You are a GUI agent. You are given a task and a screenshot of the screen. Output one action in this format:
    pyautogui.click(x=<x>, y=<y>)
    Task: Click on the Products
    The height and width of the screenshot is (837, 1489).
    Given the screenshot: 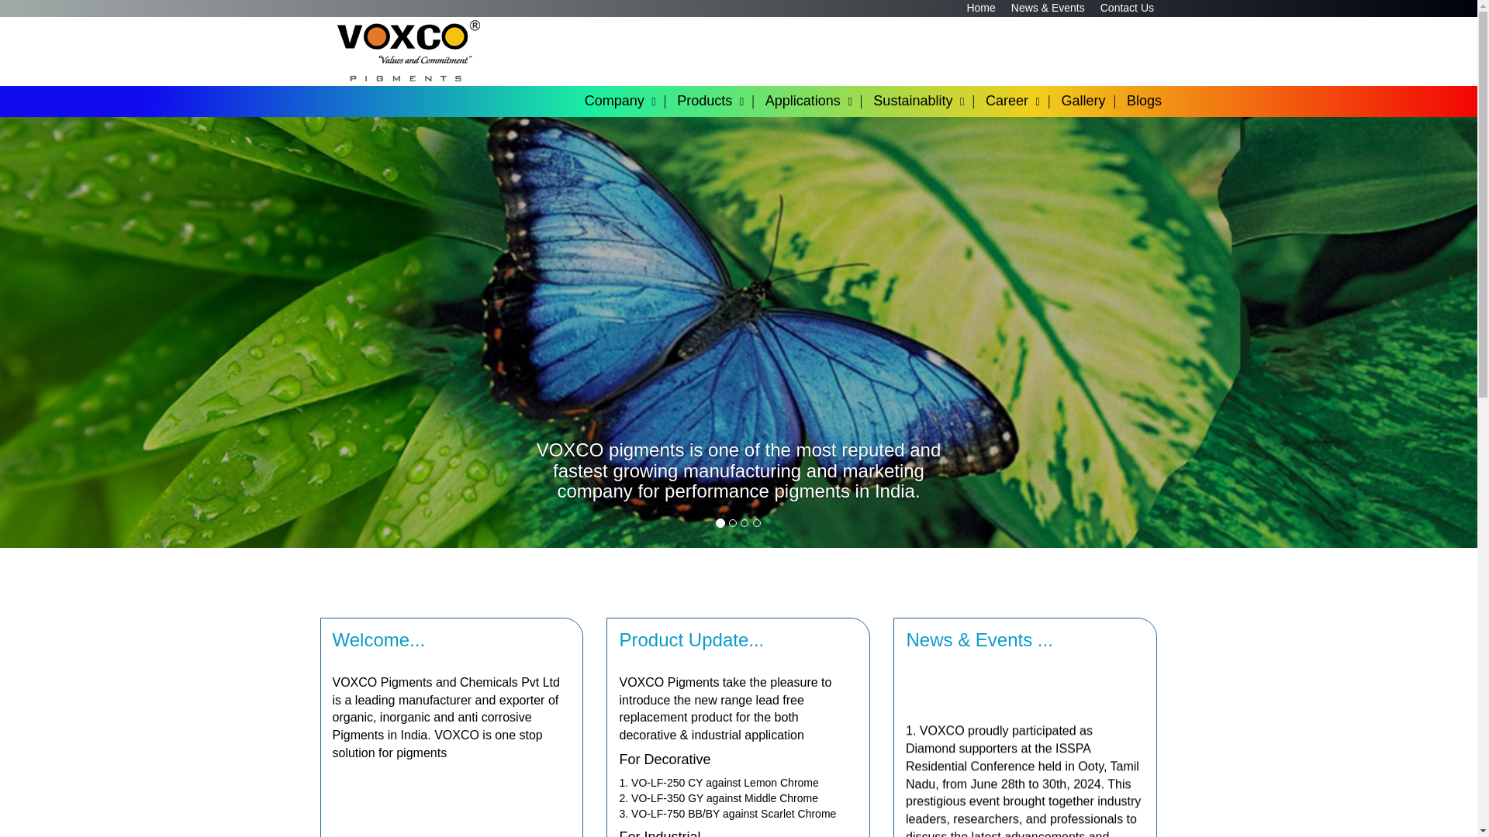 What is the action you would take?
    pyautogui.click(x=720, y=102)
    